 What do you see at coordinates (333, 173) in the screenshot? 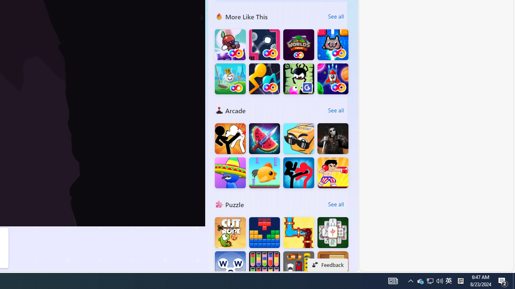
I see `Boxing fighter : Super punch` at bounding box center [333, 173].